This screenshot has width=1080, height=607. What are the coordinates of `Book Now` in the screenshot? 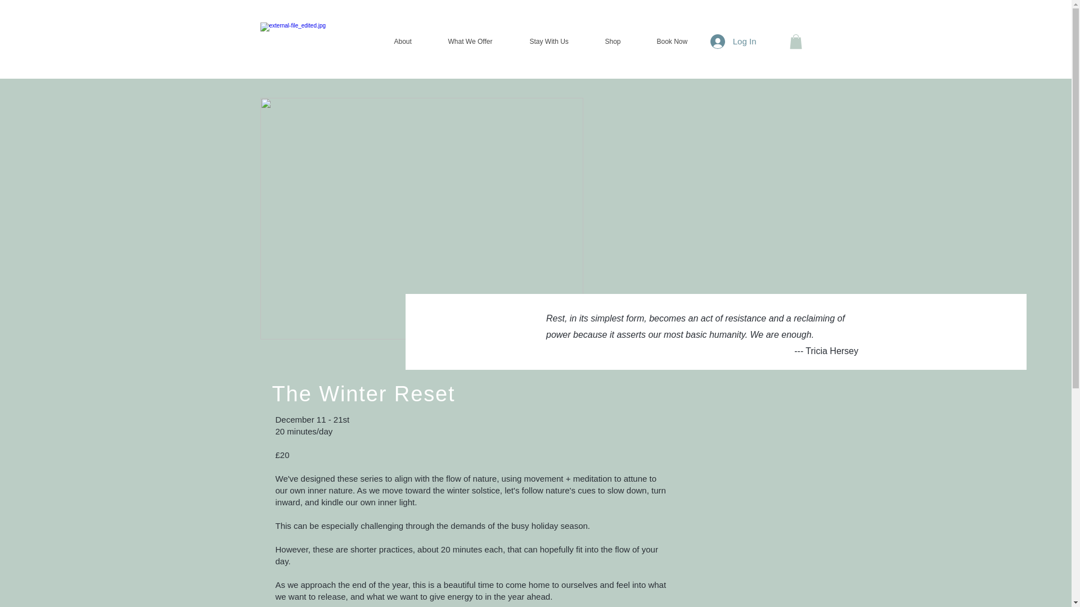 It's located at (682, 42).